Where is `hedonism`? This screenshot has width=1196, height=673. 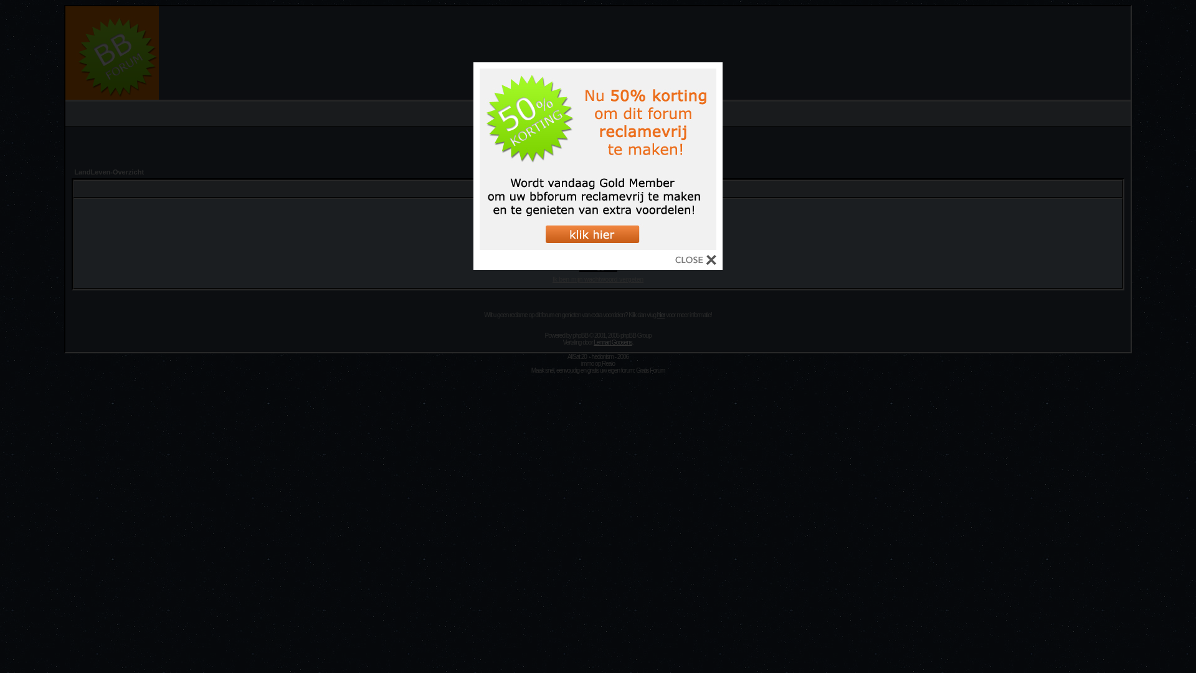
hedonism is located at coordinates (603, 356).